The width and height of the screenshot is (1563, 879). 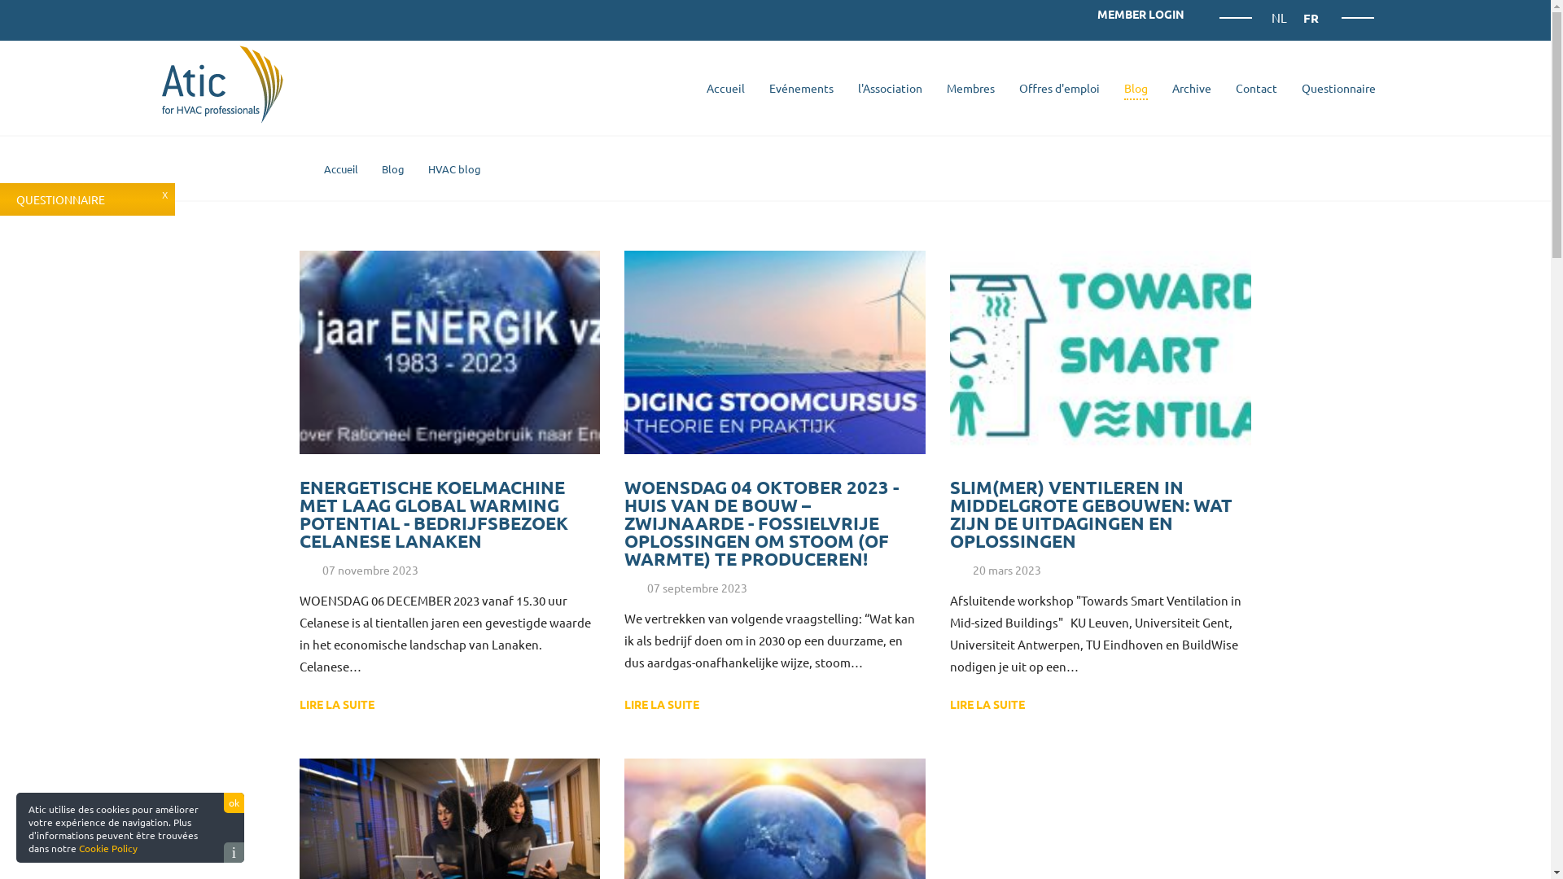 I want to click on l'Association, so click(x=889, y=88).